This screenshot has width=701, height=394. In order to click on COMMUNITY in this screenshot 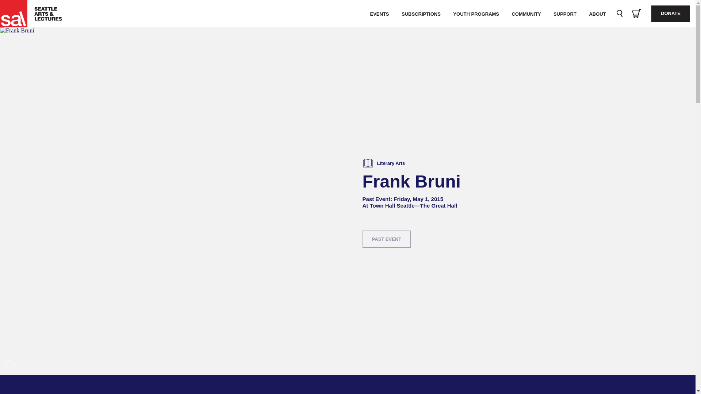, I will do `click(526, 14)`.